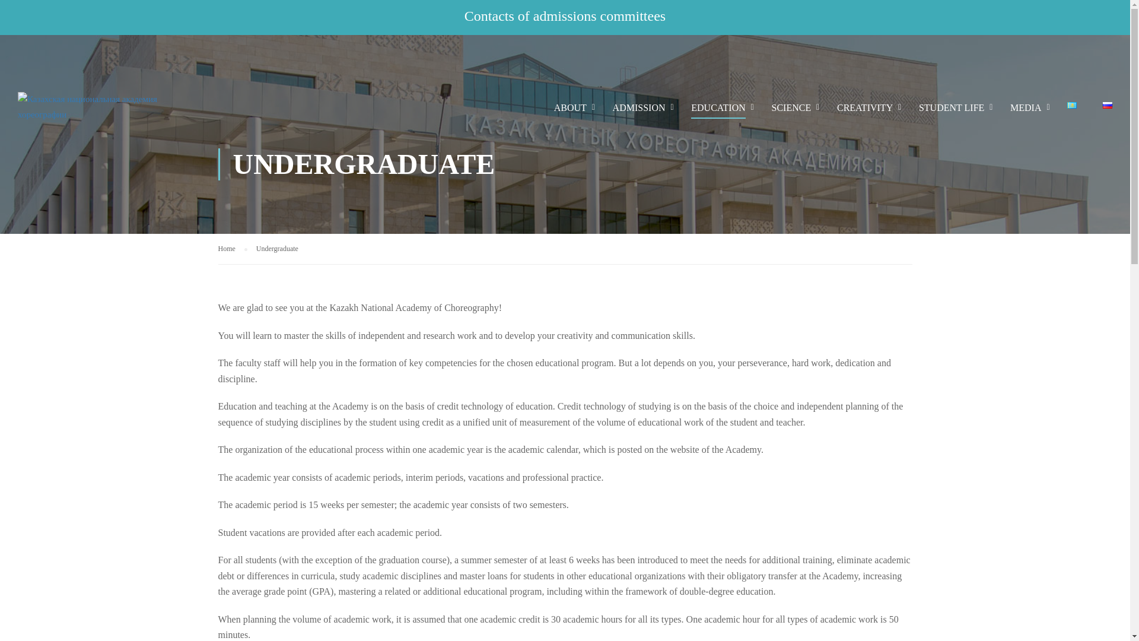 Image resolution: width=1139 pixels, height=641 pixels. I want to click on EDUCATION, so click(718, 113).